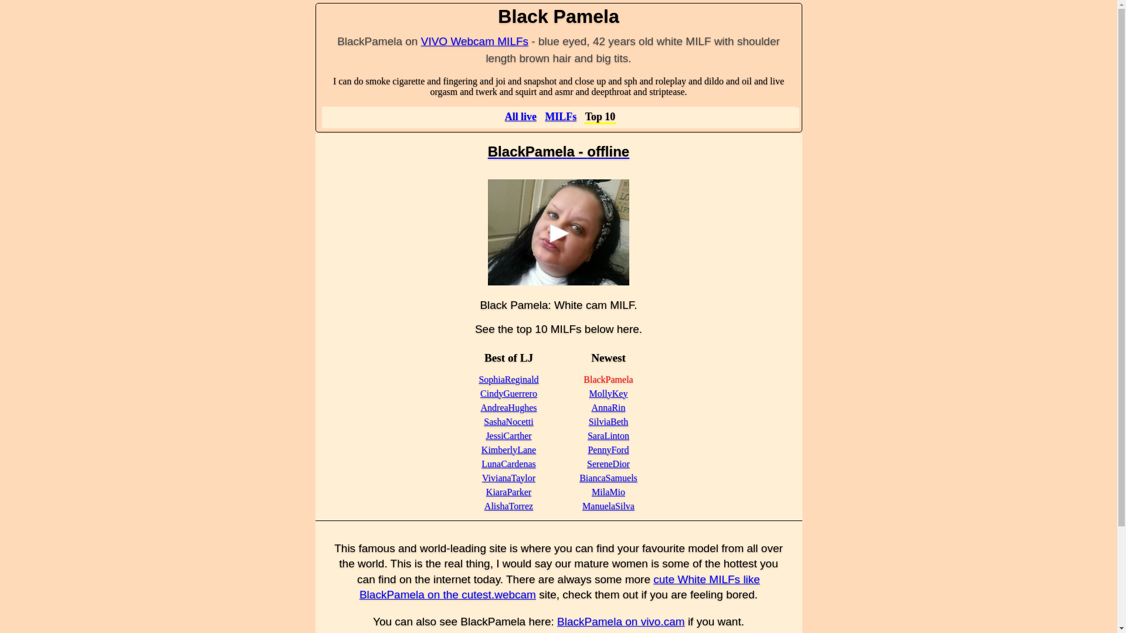 The width and height of the screenshot is (1126, 633). I want to click on VivianaTaylor, so click(508, 478).